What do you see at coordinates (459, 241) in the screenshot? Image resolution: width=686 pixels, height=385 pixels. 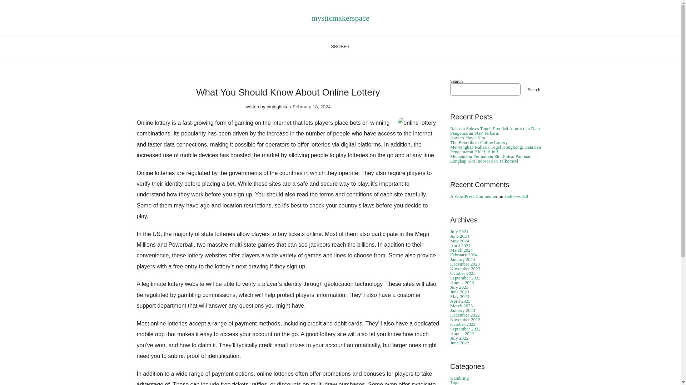 I see `May 2024` at bounding box center [459, 241].